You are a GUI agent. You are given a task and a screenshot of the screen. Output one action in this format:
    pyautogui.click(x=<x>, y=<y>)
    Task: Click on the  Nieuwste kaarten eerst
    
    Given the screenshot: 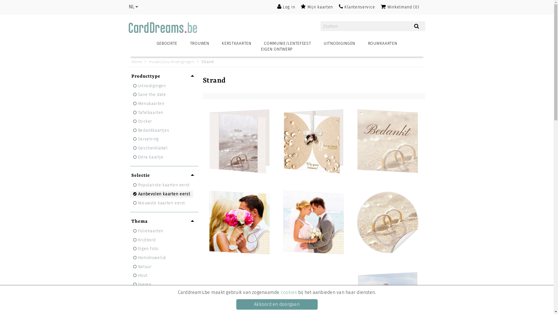 What is the action you would take?
    pyautogui.click(x=159, y=203)
    